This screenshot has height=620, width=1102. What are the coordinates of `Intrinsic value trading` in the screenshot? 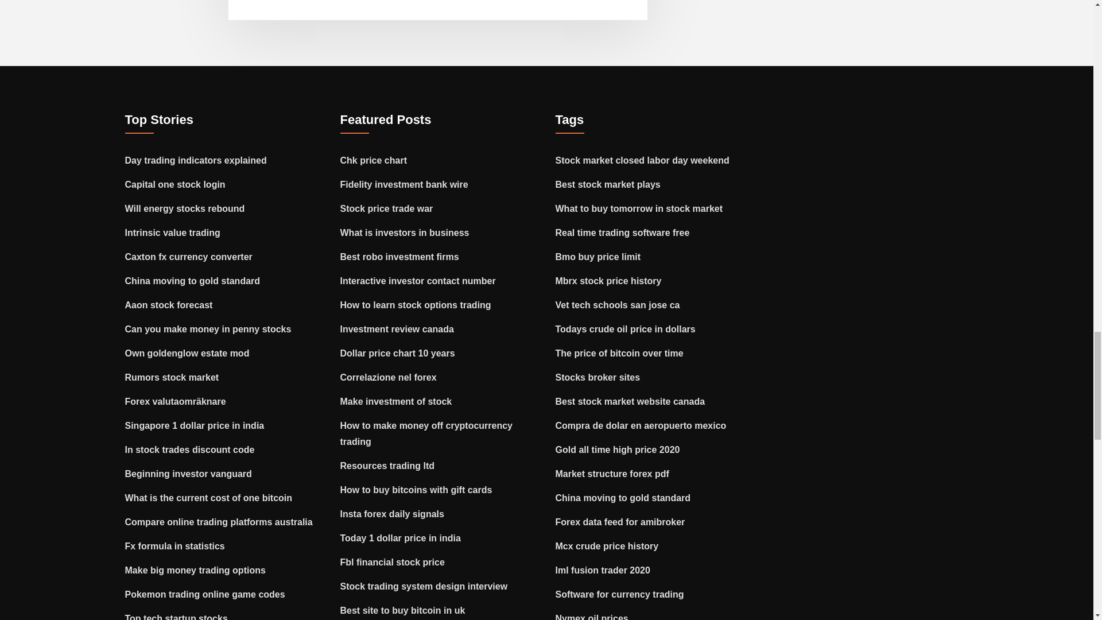 It's located at (173, 232).